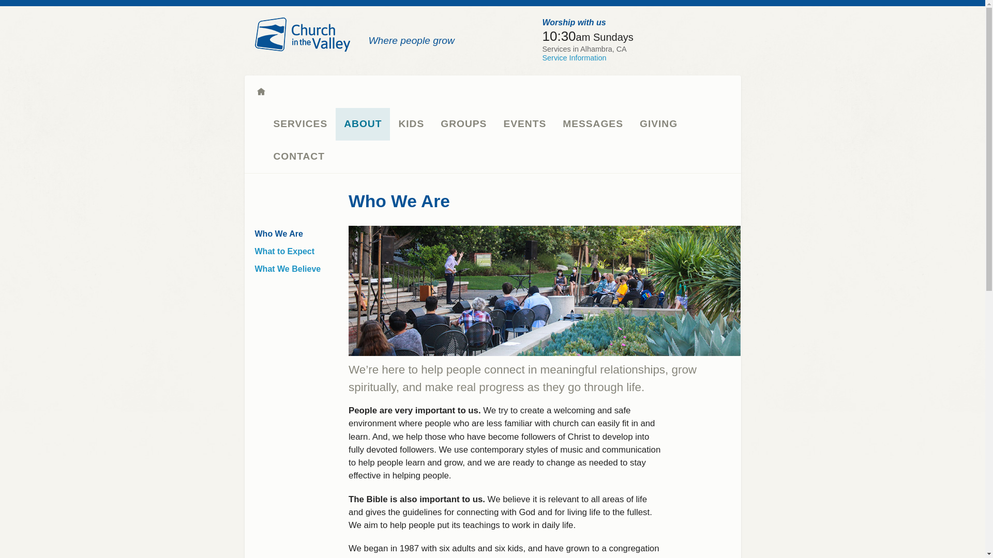 The width and height of the screenshot is (993, 558). What do you see at coordinates (659, 124) in the screenshot?
I see `Online Giving` at bounding box center [659, 124].